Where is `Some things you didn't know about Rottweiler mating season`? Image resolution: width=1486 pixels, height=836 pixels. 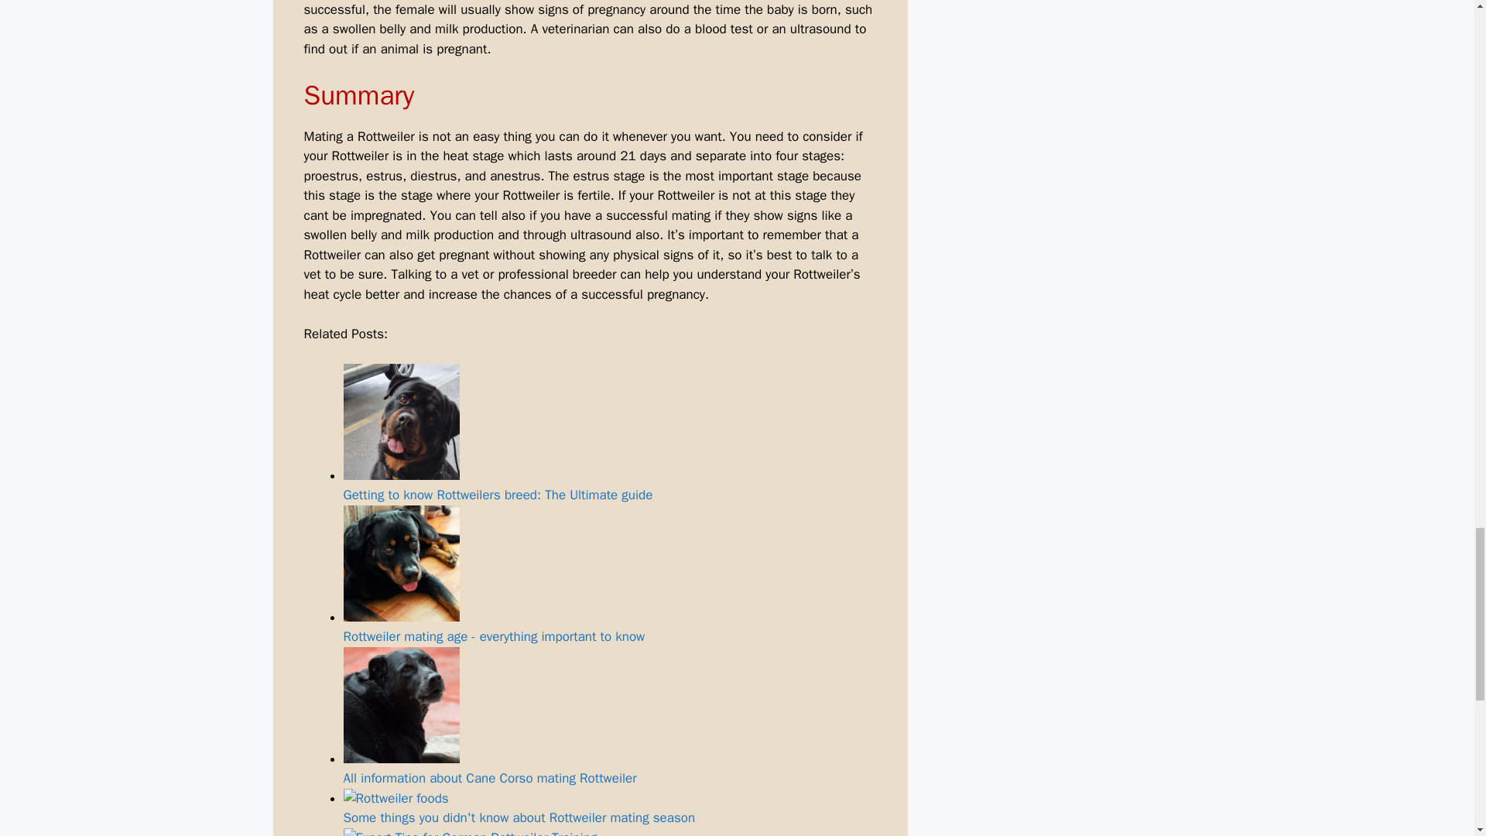
Some things you didn't know about Rottweiler mating season is located at coordinates (395, 799).